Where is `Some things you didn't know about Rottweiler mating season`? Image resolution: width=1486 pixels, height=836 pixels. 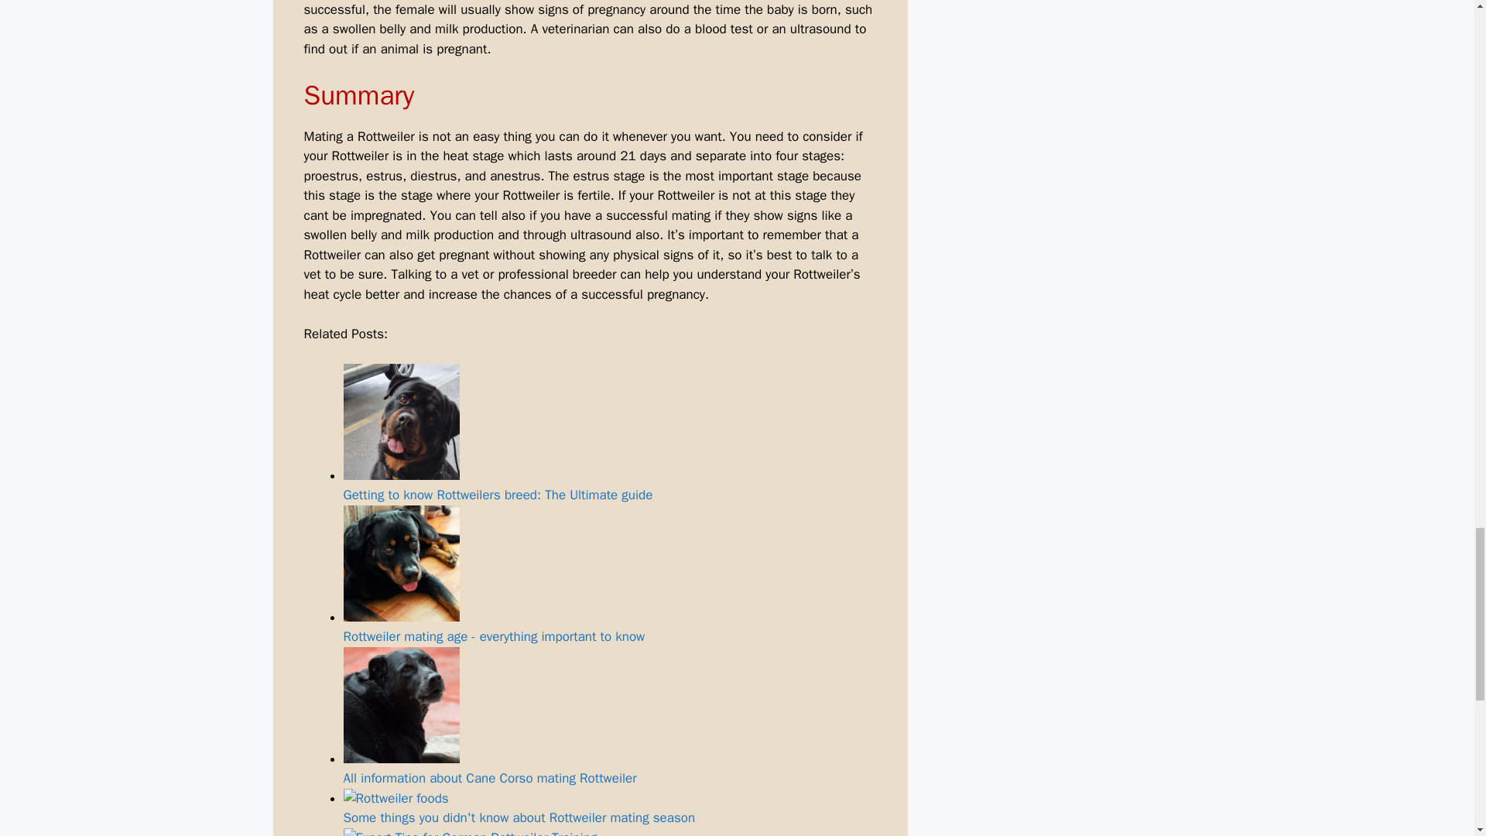
Some things you didn't know about Rottweiler mating season is located at coordinates (395, 799).